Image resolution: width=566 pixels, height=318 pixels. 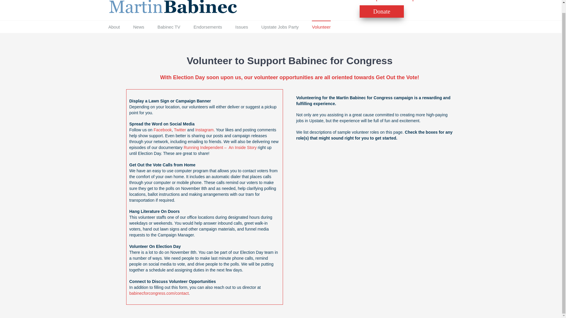 What do you see at coordinates (204, 130) in the screenshot?
I see `Instagram` at bounding box center [204, 130].